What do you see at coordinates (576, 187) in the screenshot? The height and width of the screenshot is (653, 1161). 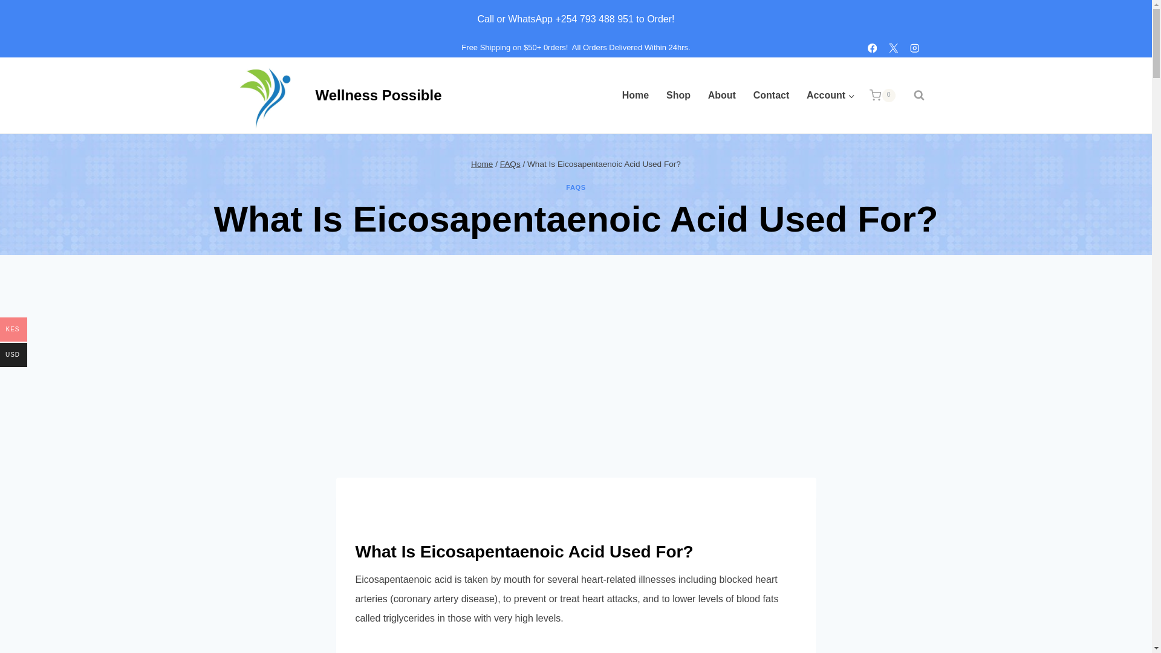 I see `FAQS` at bounding box center [576, 187].